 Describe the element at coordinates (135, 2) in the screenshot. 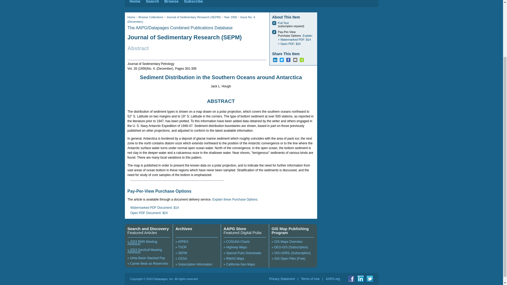

I see `Home` at that location.